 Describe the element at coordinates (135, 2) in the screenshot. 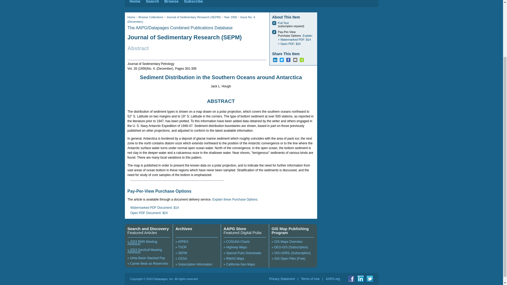

I see `Home` at that location.